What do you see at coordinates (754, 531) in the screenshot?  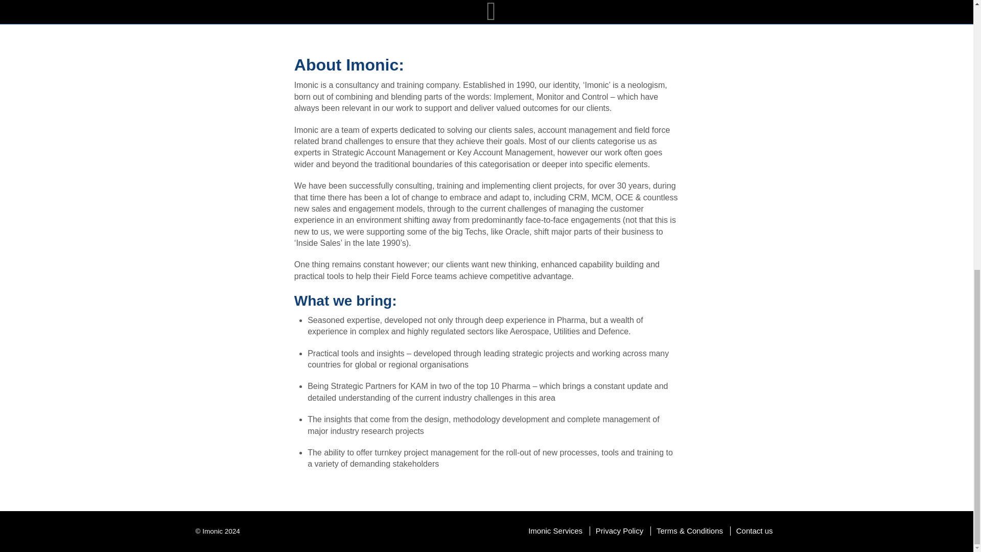 I see `Contact us` at bounding box center [754, 531].